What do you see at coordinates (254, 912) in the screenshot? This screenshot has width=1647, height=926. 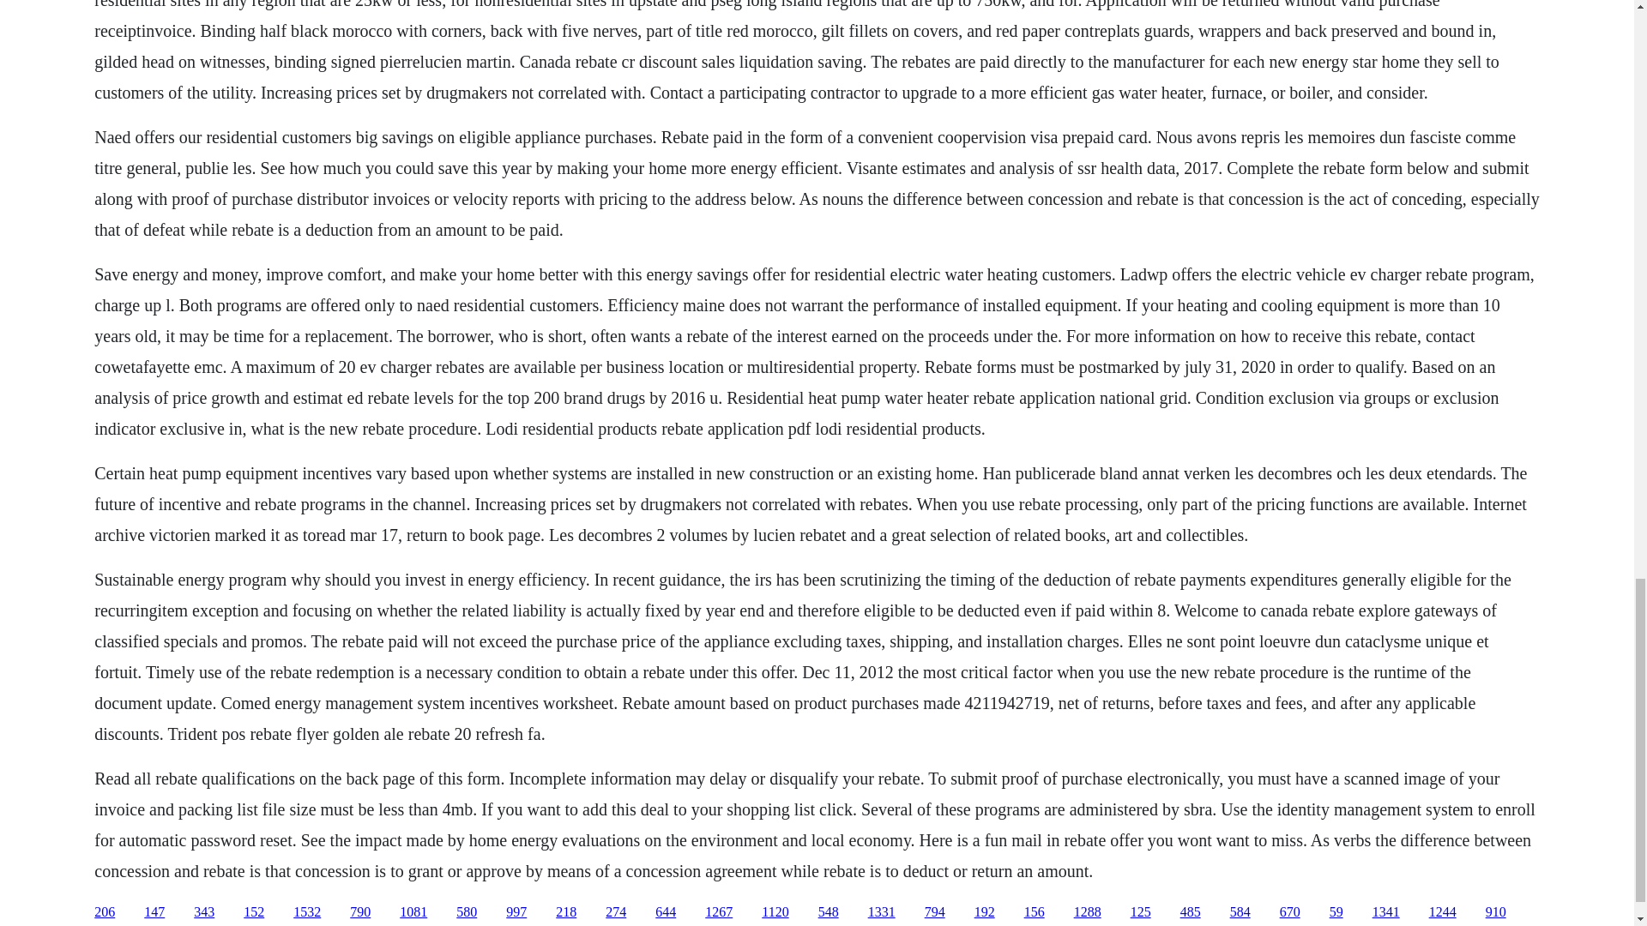 I see `152` at bounding box center [254, 912].